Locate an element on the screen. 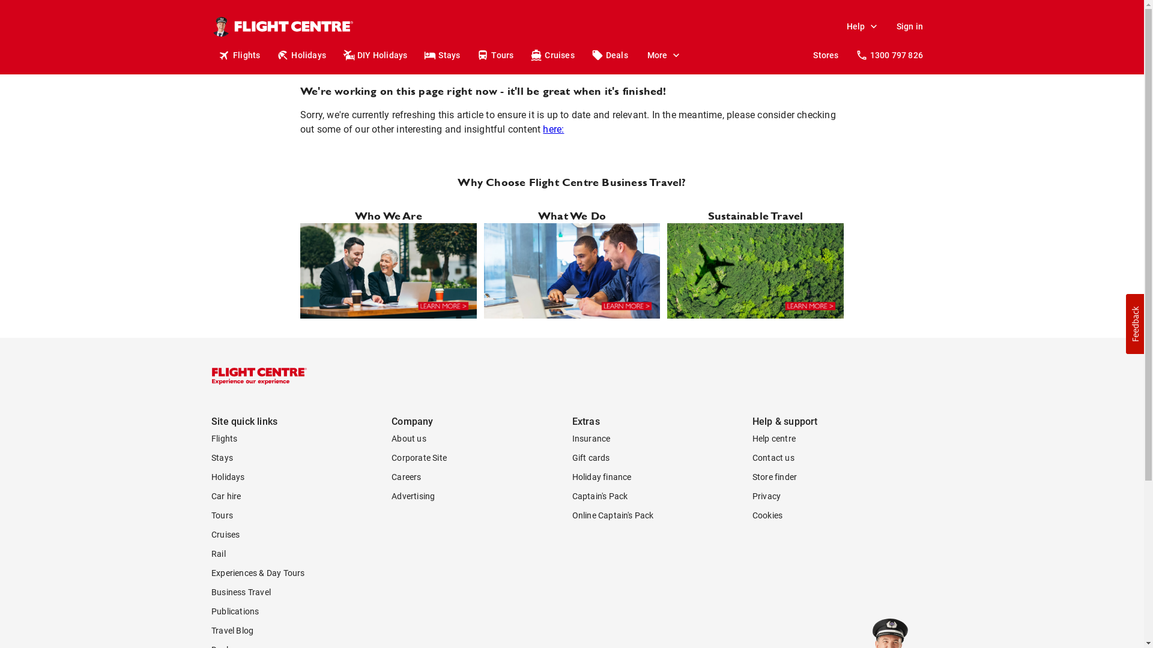  here: is located at coordinates (554, 130).